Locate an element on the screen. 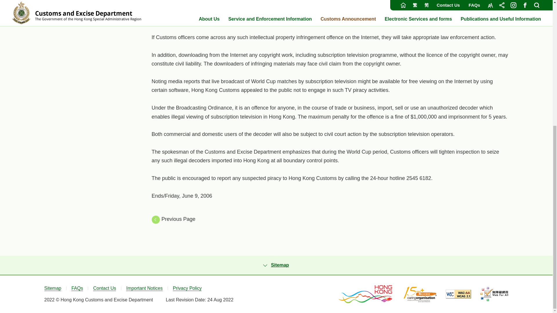 Image resolution: width=557 pixels, height=313 pixels. WCAG 2.1 AA, This link will open in new window is located at coordinates (458, 294).